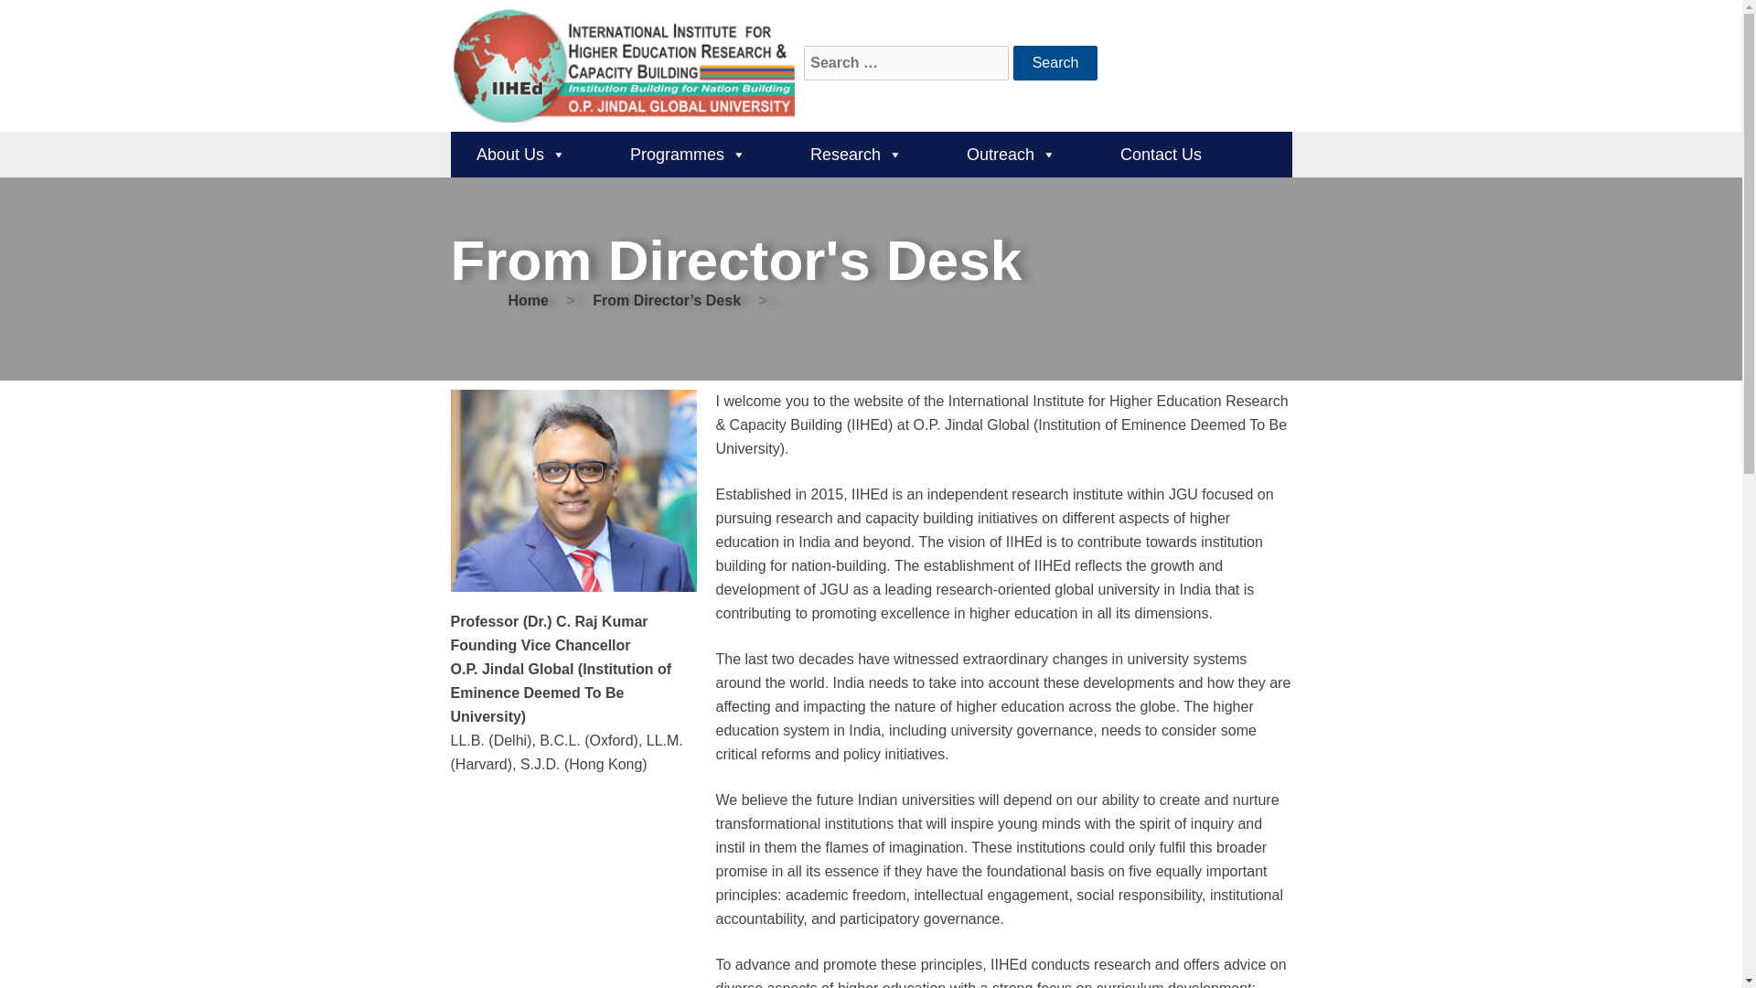  Describe the element at coordinates (520, 154) in the screenshot. I see `About Us` at that location.